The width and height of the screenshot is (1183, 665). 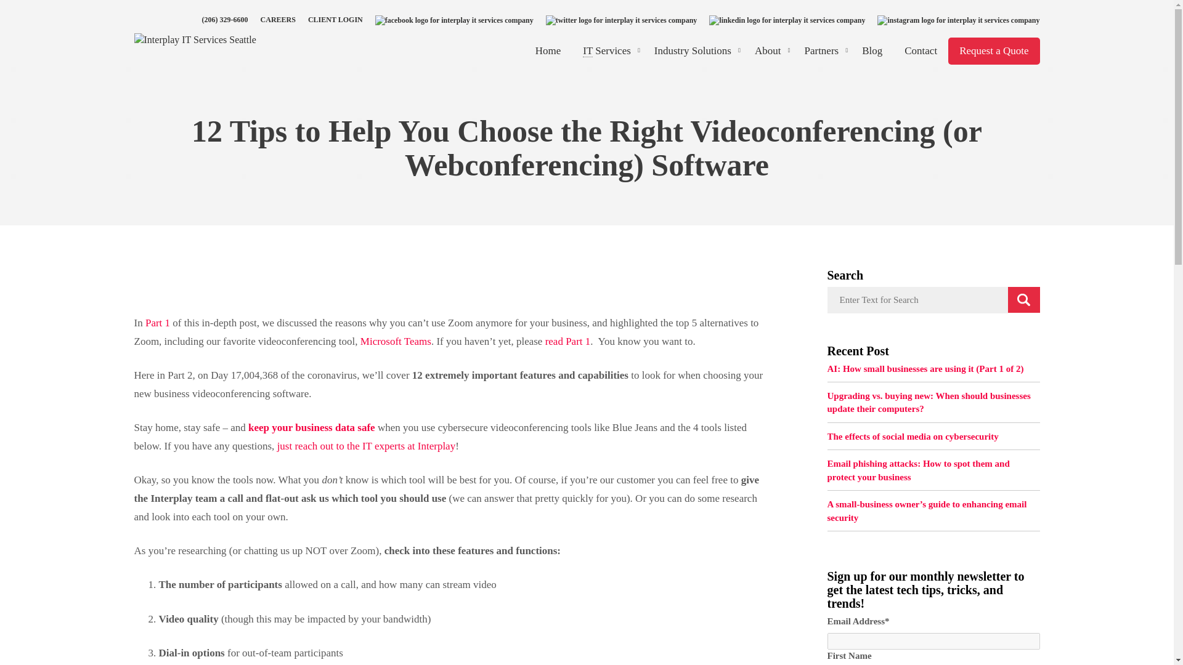 What do you see at coordinates (548, 50) in the screenshot?
I see `Home` at bounding box center [548, 50].